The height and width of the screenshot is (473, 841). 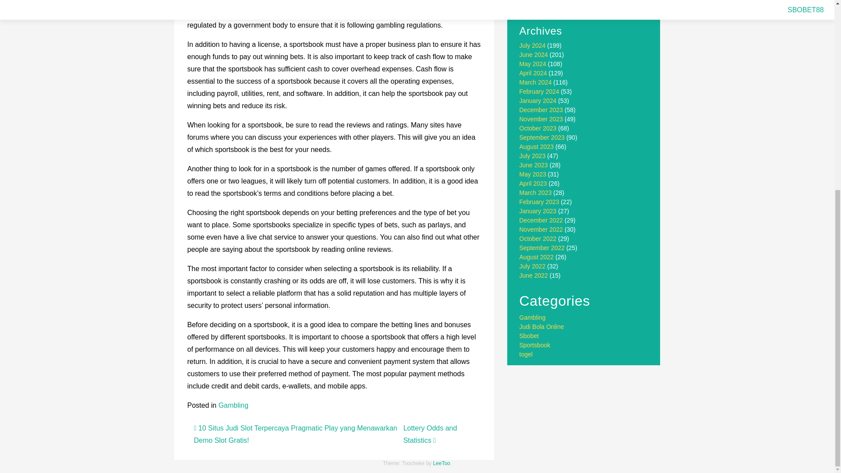 What do you see at coordinates (533, 174) in the screenshot?
I see `May 2023` at bounding box center [533, 174].